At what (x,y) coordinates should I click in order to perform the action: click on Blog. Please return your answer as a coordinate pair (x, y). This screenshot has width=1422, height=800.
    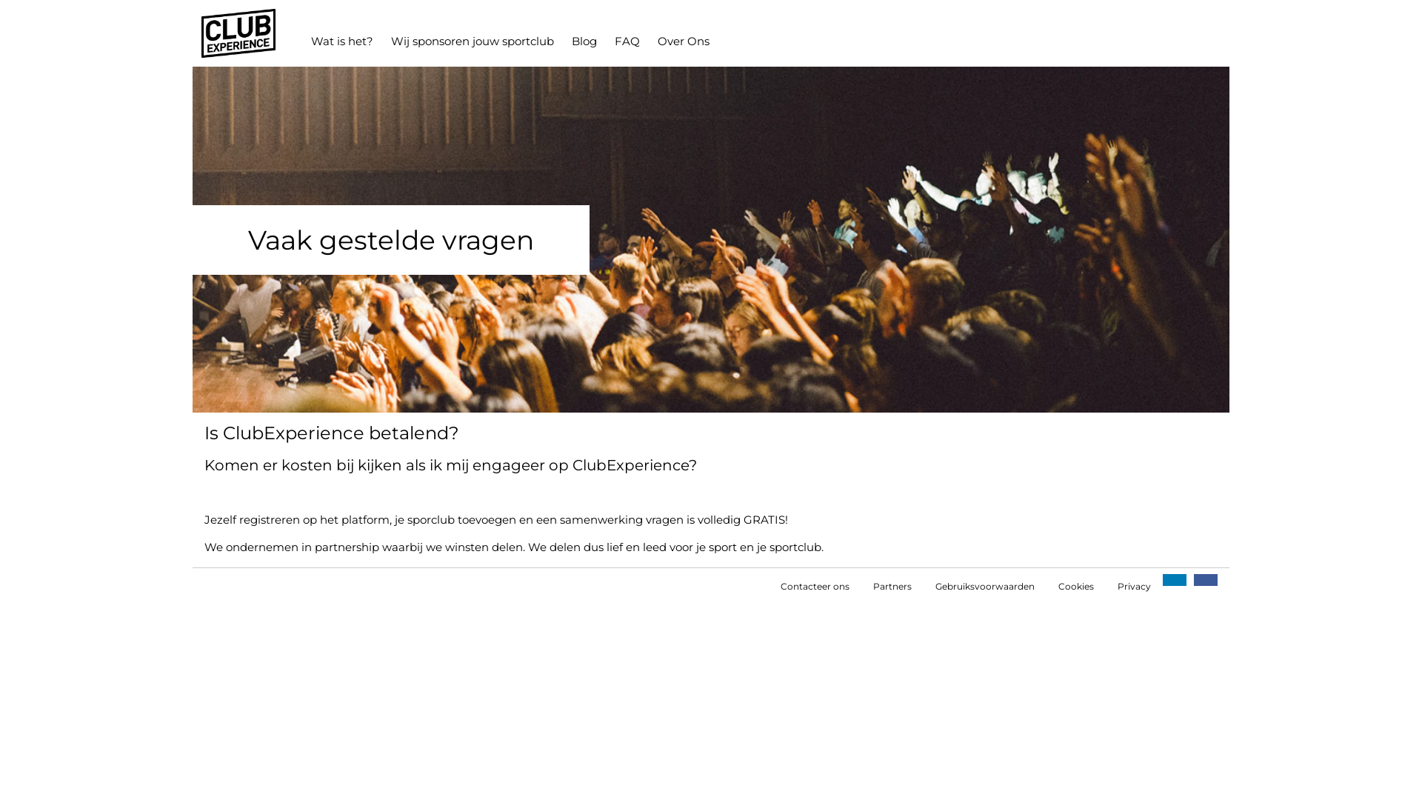
    Looking at the image, I should click on (584, 41).